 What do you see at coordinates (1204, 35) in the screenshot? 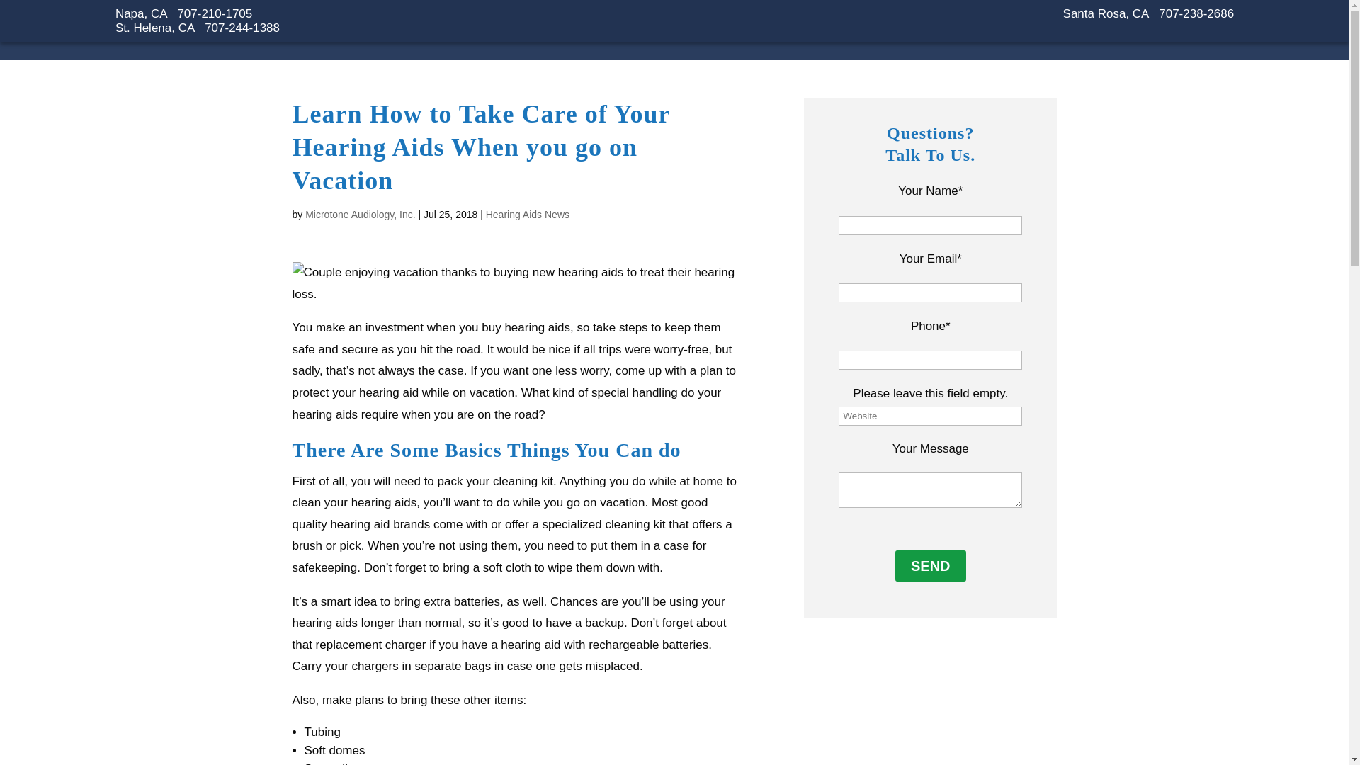
I see `Contact Us` at bounding box center [1204, 35].